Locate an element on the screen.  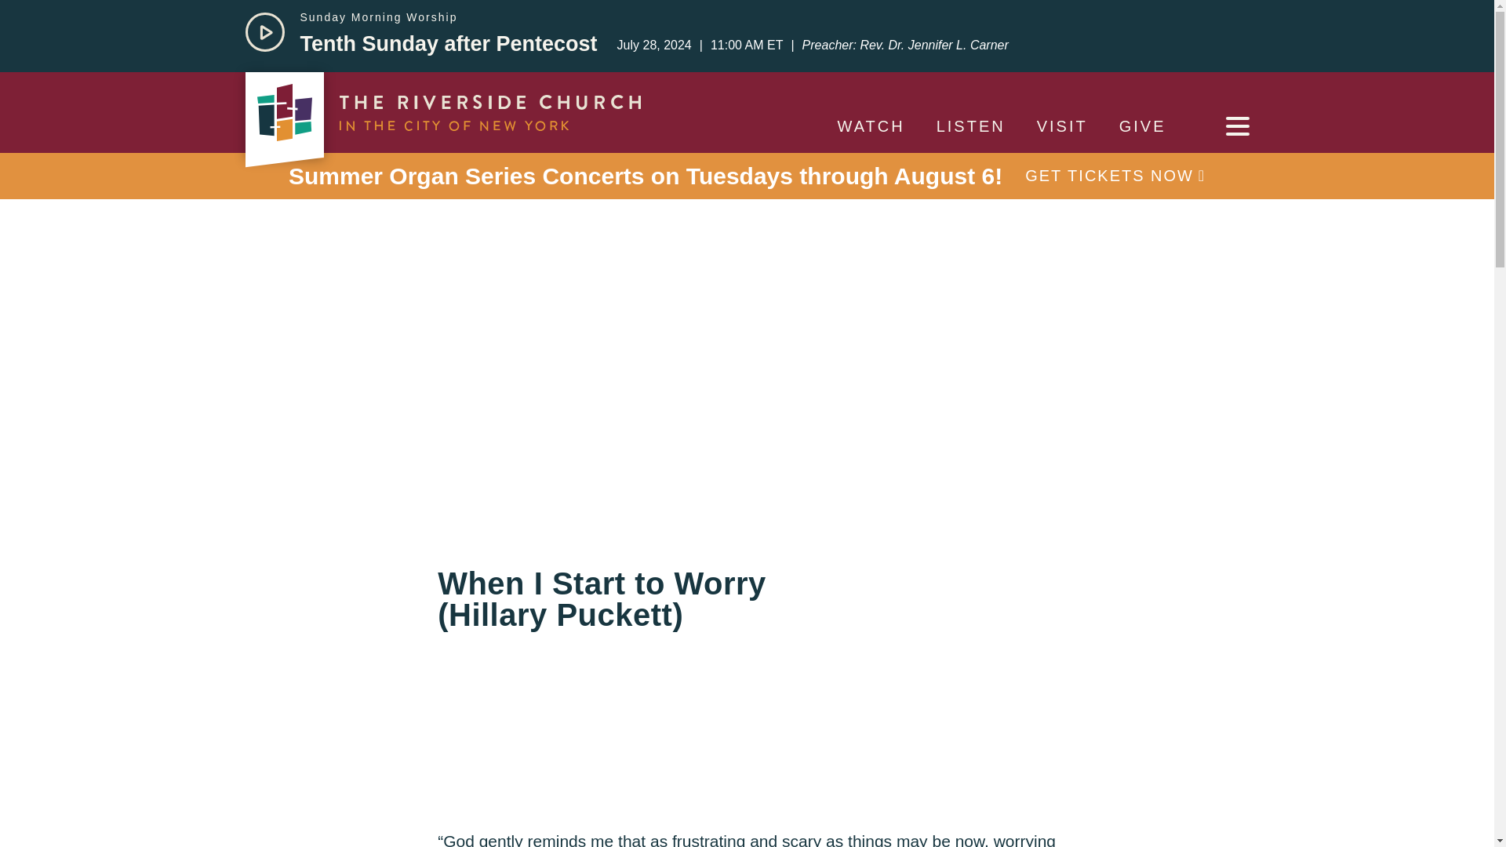
VISIT is located at coordinates (1062, 125).